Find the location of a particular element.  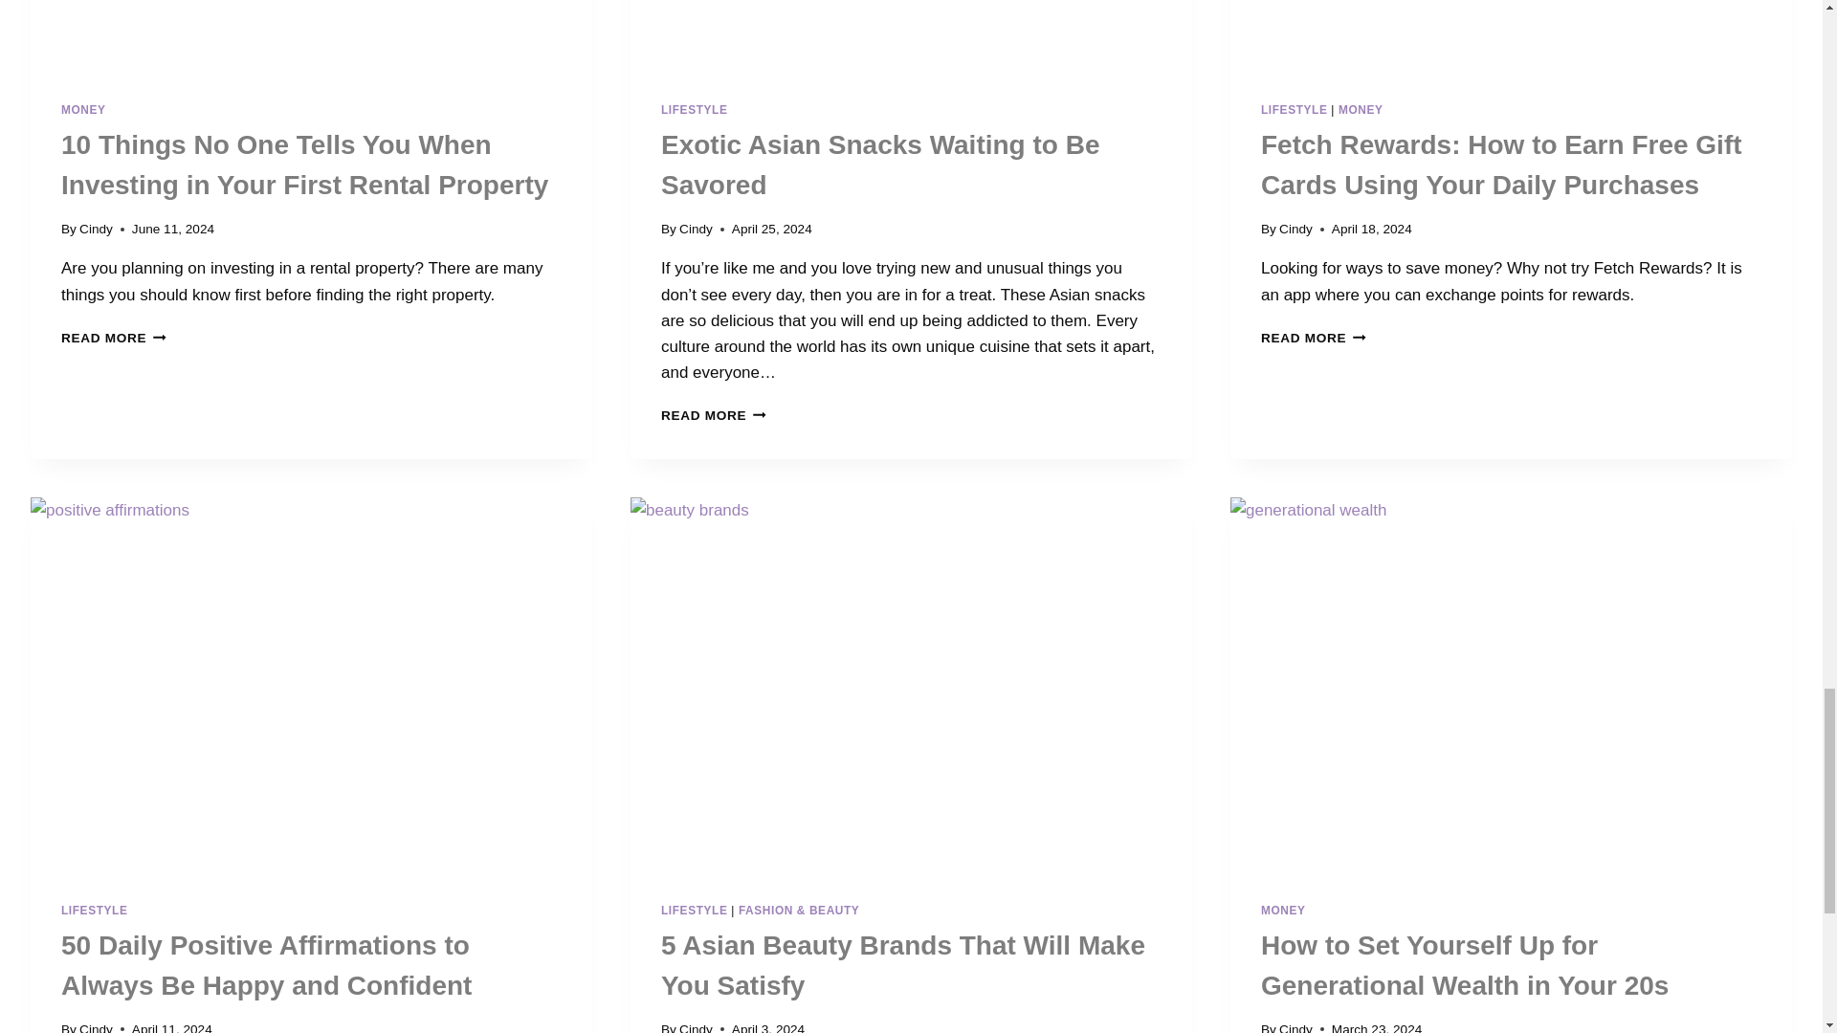

Exotic Asian Snacks Waiting to Be Savored is located at coordinates (880, 165).